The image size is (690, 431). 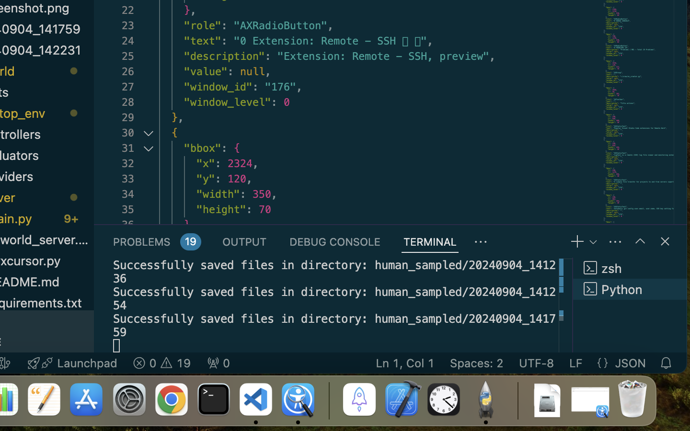 What do you see at coordinates (640, 241) in the screenshot?
I see `` at bounding box center [640, 241].